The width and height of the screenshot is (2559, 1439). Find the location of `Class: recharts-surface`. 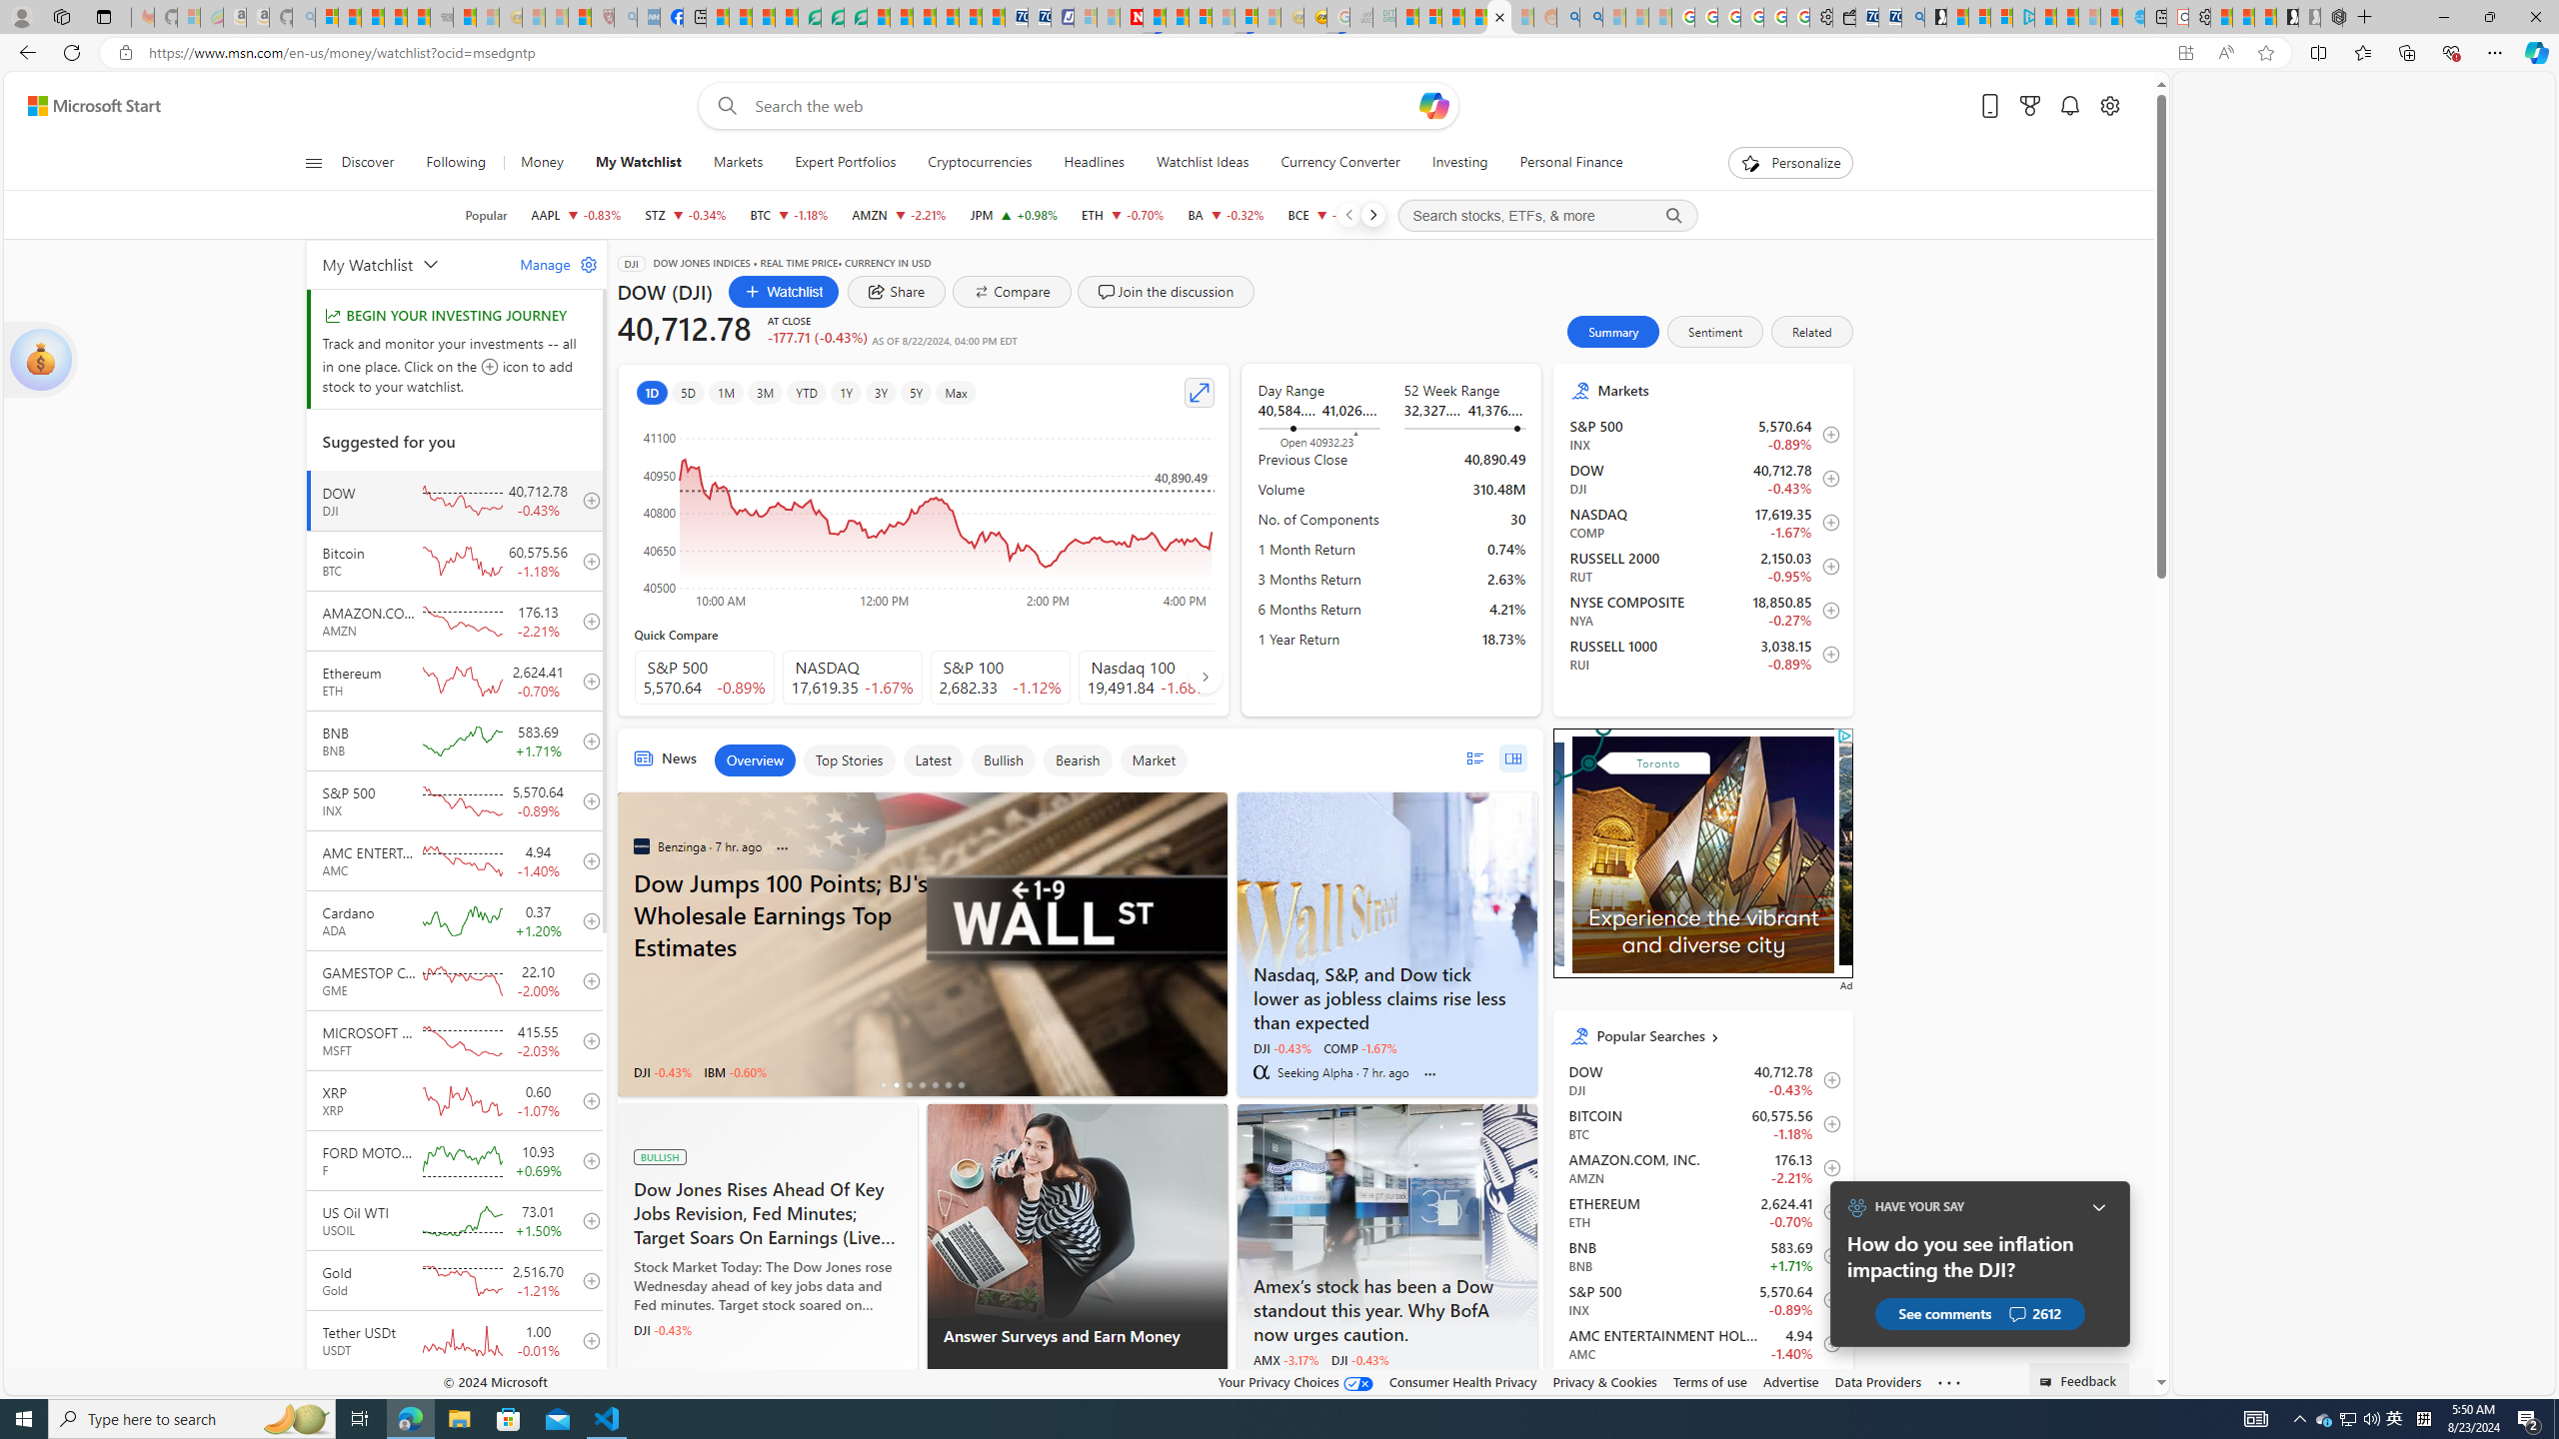

Class: recharts-surface is located at coordinates (925, 514).